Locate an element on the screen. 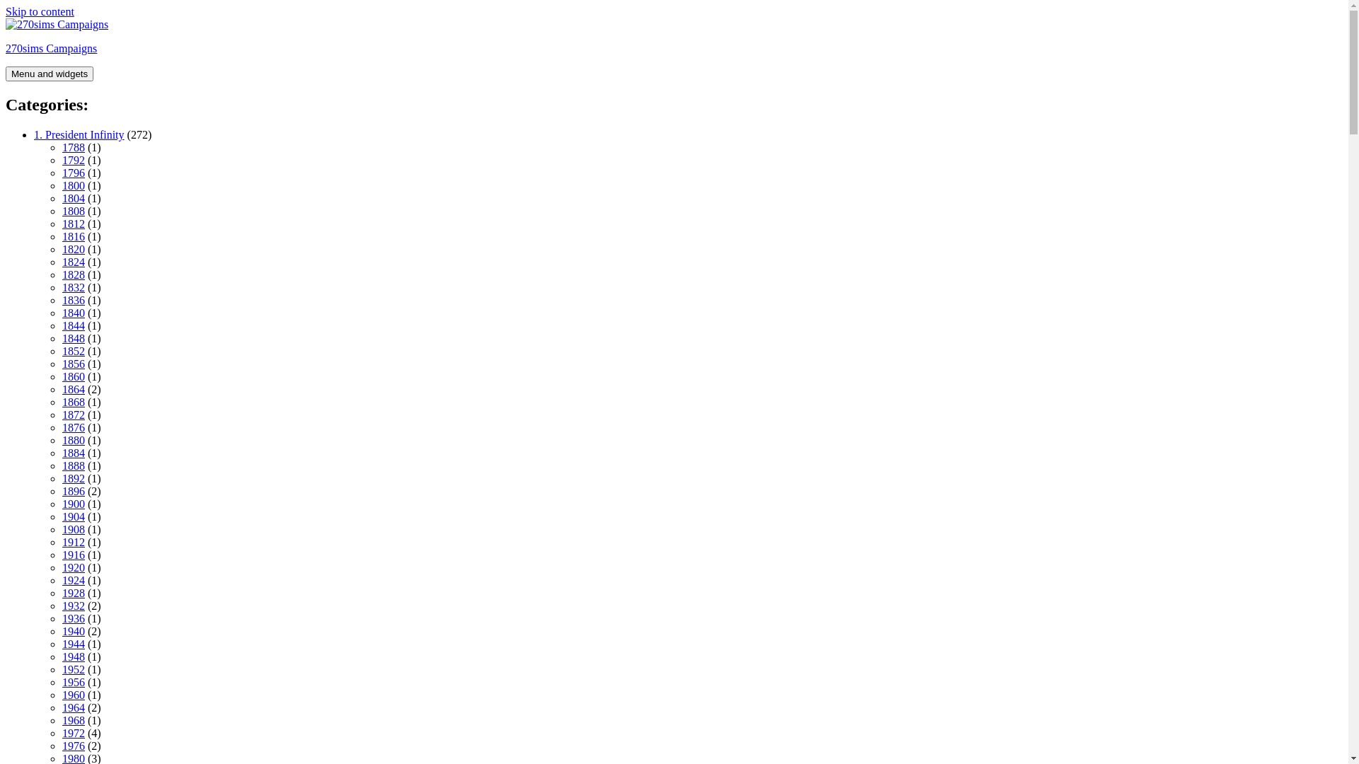 The image size is (1359, 764). 1808 is located at coordinates (74, 211).